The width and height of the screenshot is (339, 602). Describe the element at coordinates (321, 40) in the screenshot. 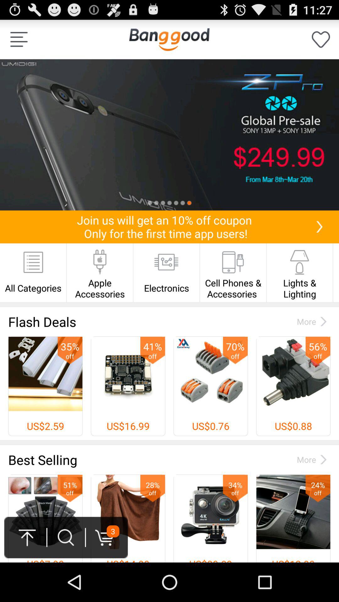

I see `add as favorite` at that location.